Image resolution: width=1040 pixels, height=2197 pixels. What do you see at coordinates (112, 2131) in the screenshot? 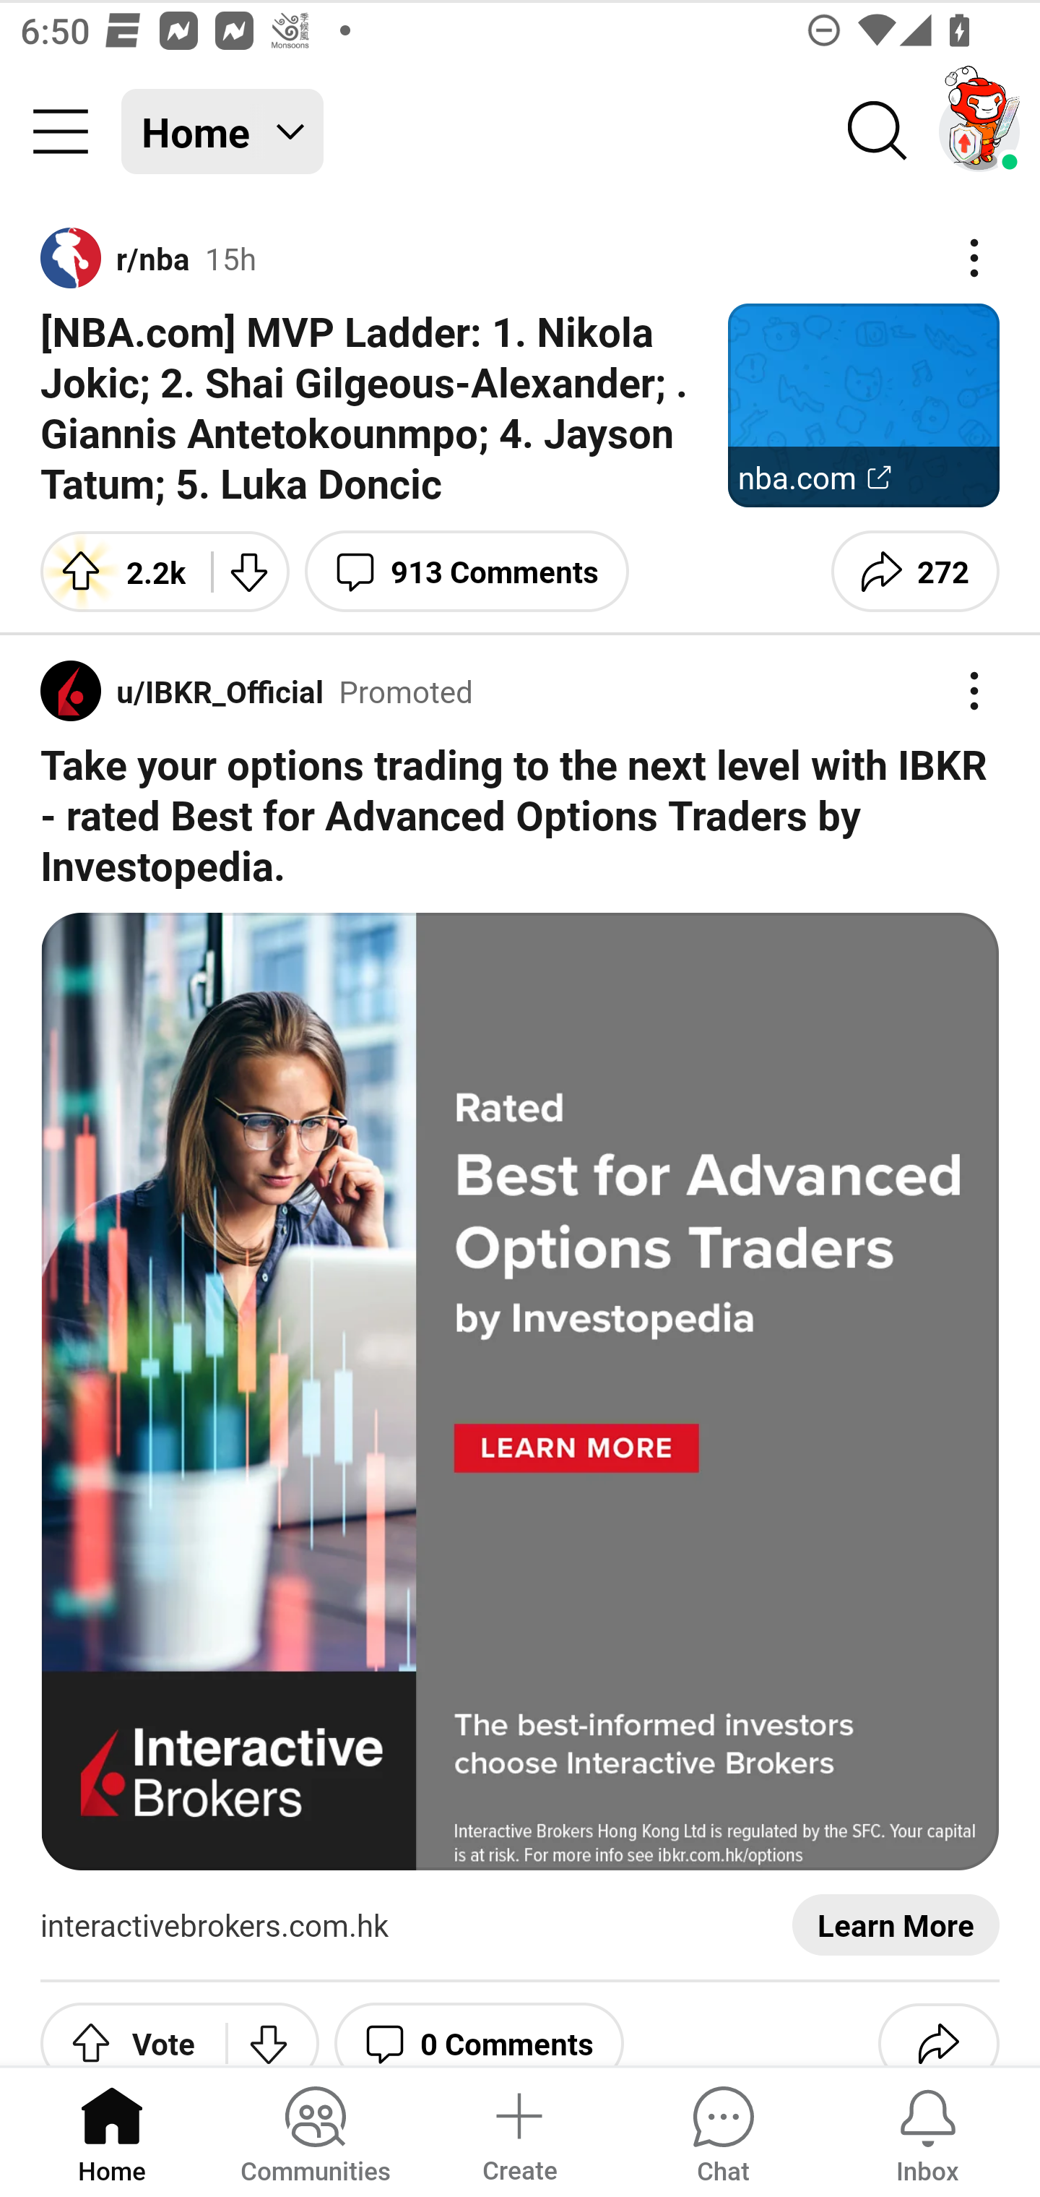
I see `Home` at bounding box center [112, 2131].